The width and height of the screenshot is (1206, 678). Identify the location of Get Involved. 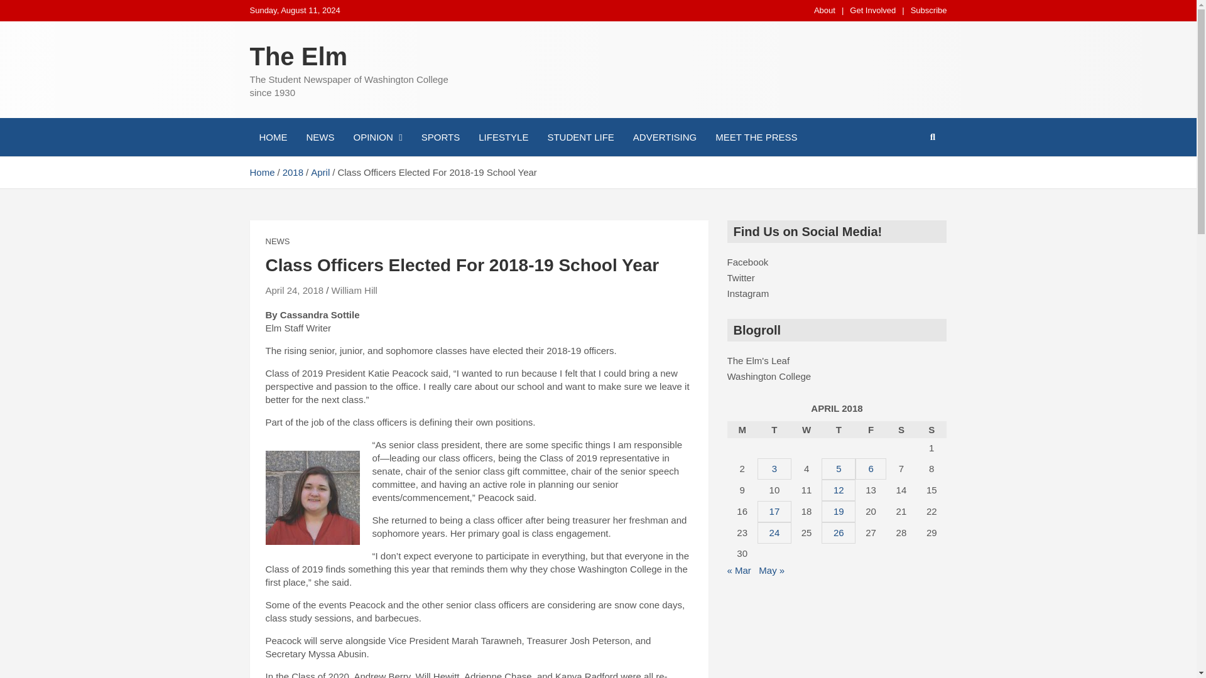
(873, 10).